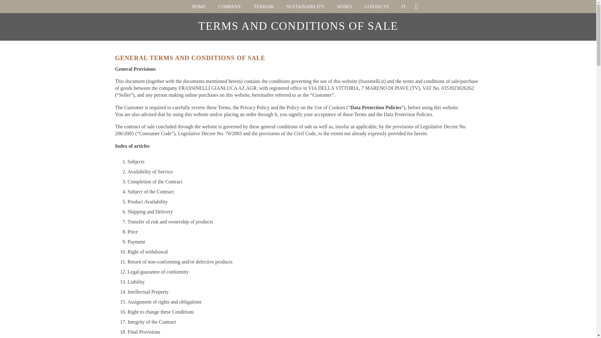 This screenshot has width=601, height=338. Describe the element at coordinates (264, 7) in the screenshot. I see `TERROIR` at that location.